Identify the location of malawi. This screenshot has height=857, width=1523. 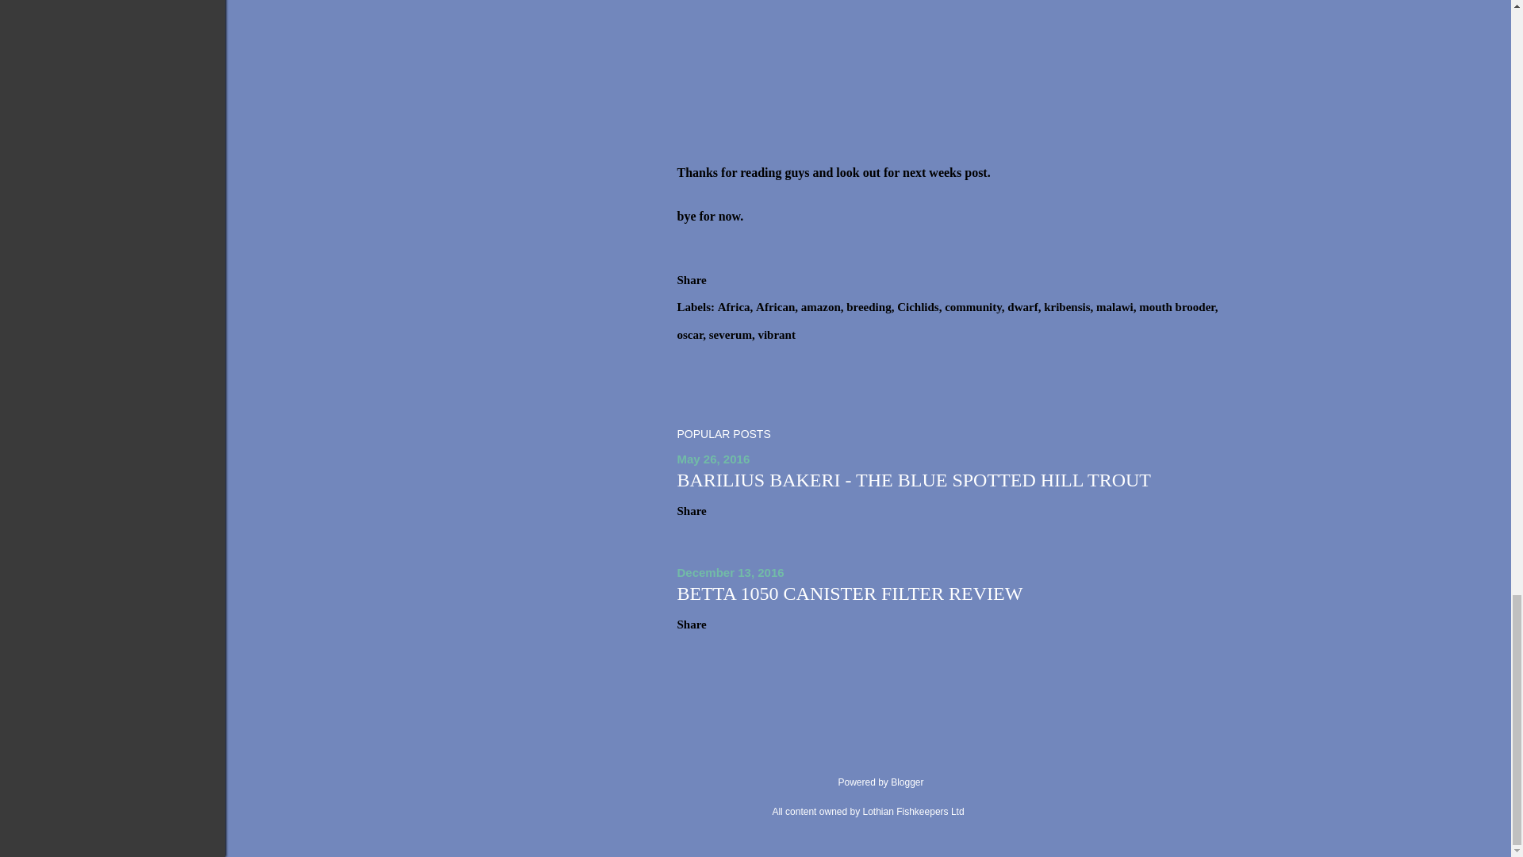
(1116, 308).